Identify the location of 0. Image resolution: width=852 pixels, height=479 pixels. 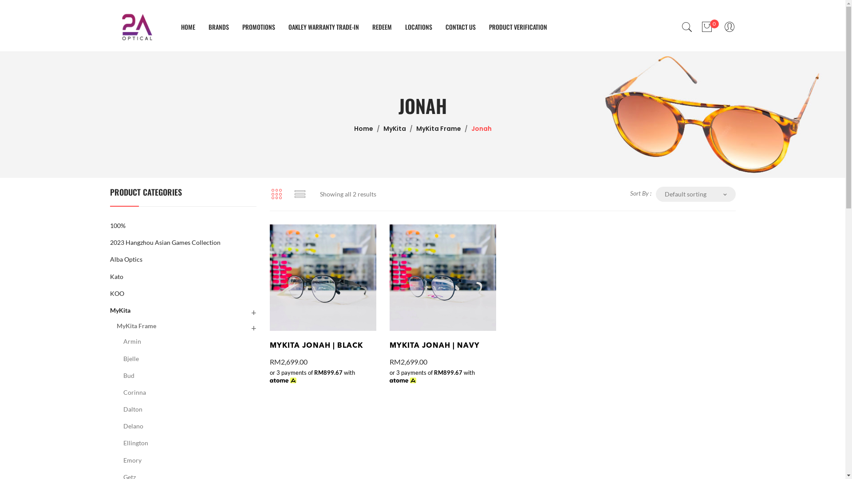
(707, 27).